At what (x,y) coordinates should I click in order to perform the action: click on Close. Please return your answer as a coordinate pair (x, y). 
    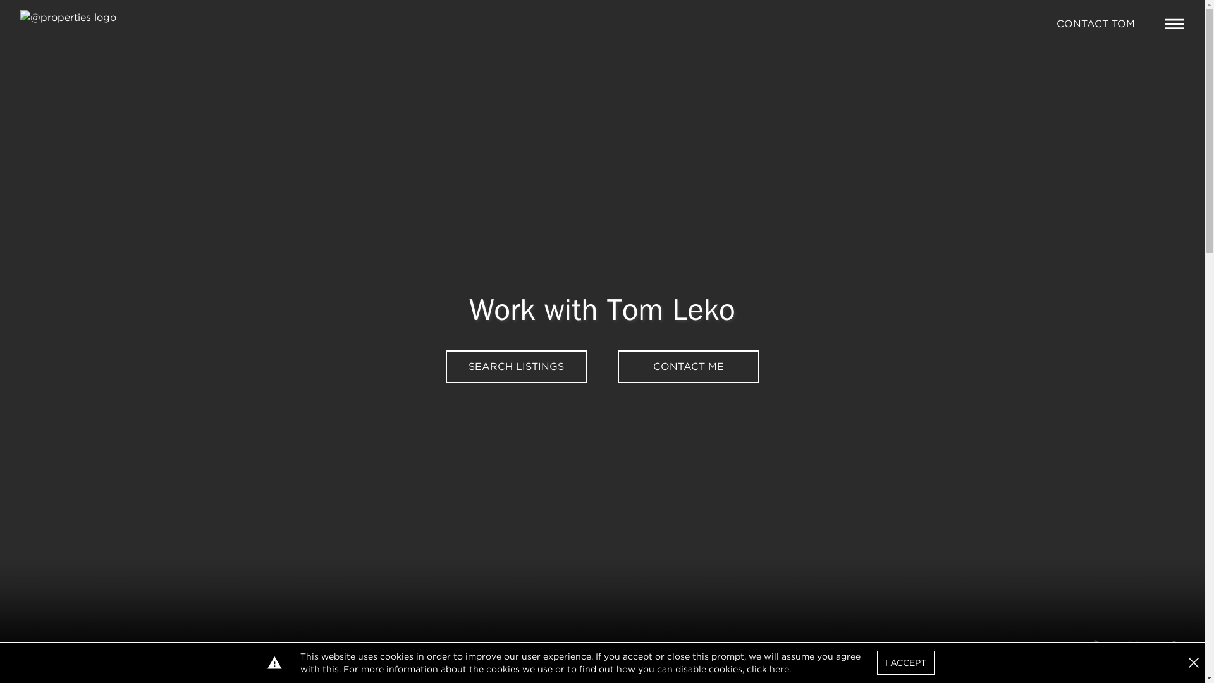
    Looking at the image, I should click on (1194, 663).